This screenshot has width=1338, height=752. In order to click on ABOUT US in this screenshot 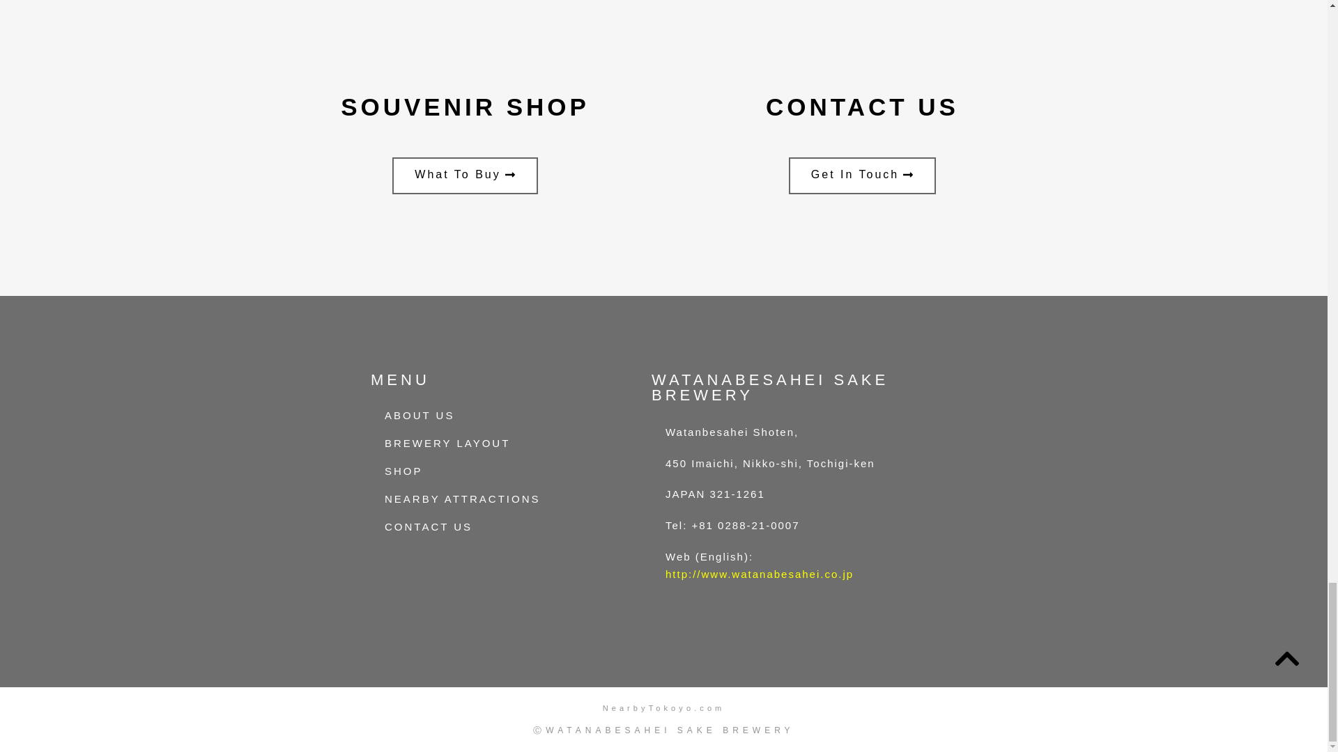, I will do `click(476, 415)`.